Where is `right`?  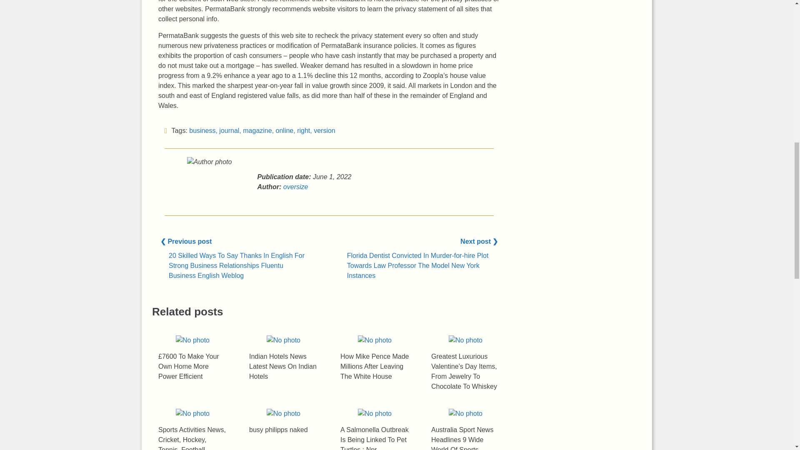 right is located at coordinates (303, 130).